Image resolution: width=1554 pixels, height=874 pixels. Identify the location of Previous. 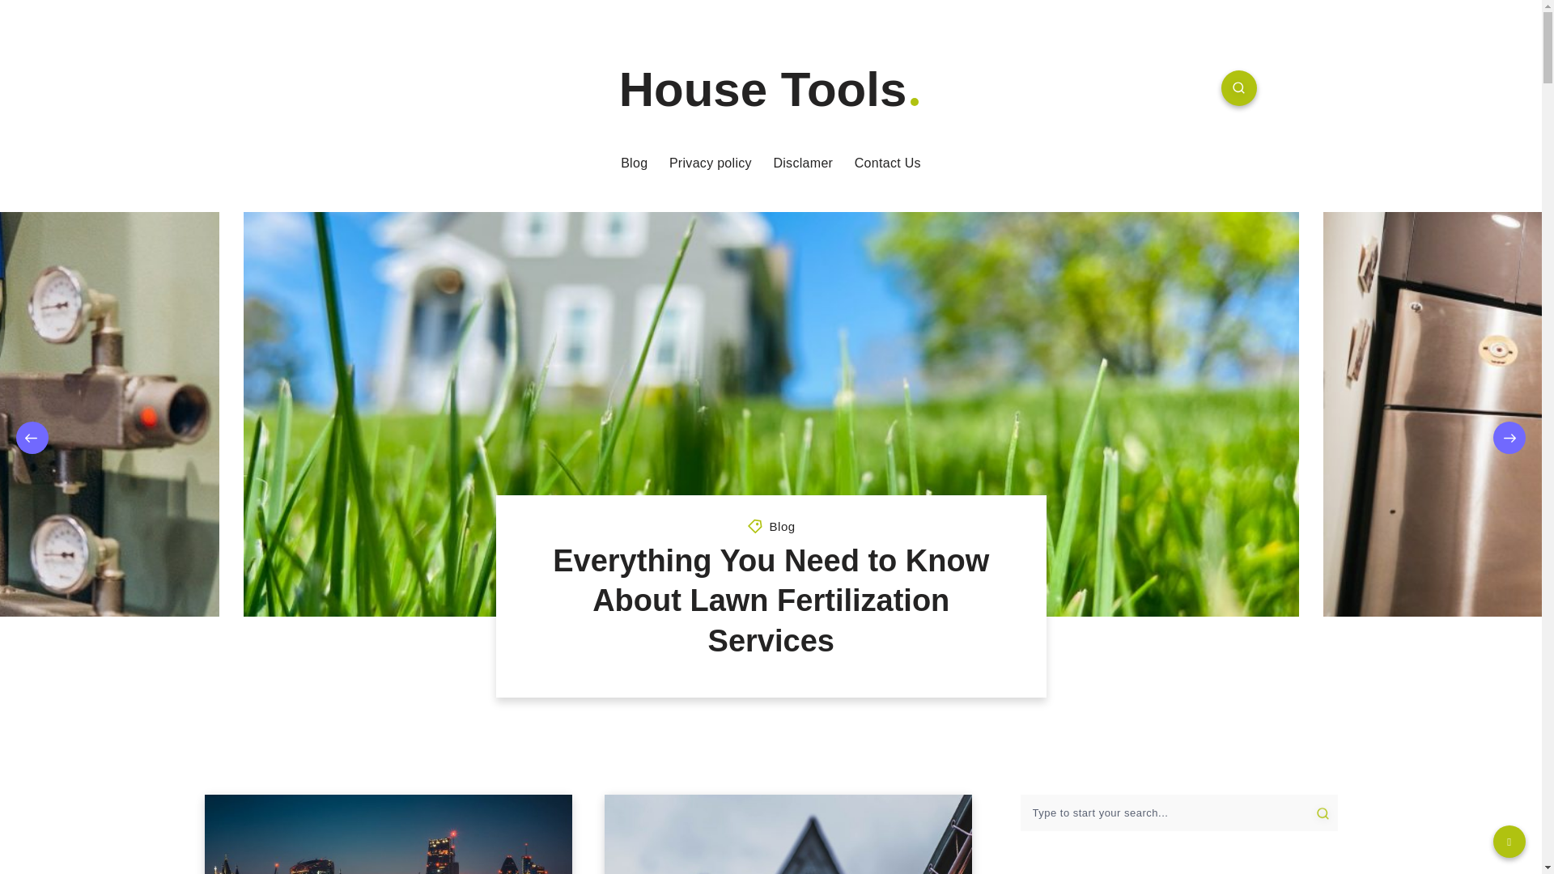
(32, 437).